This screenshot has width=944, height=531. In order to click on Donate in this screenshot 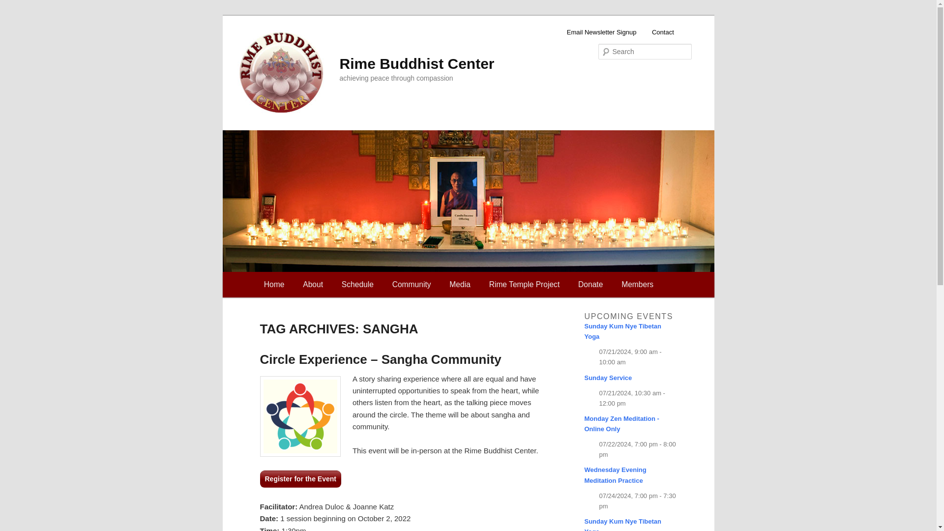, I will do `click(590, 284)`.